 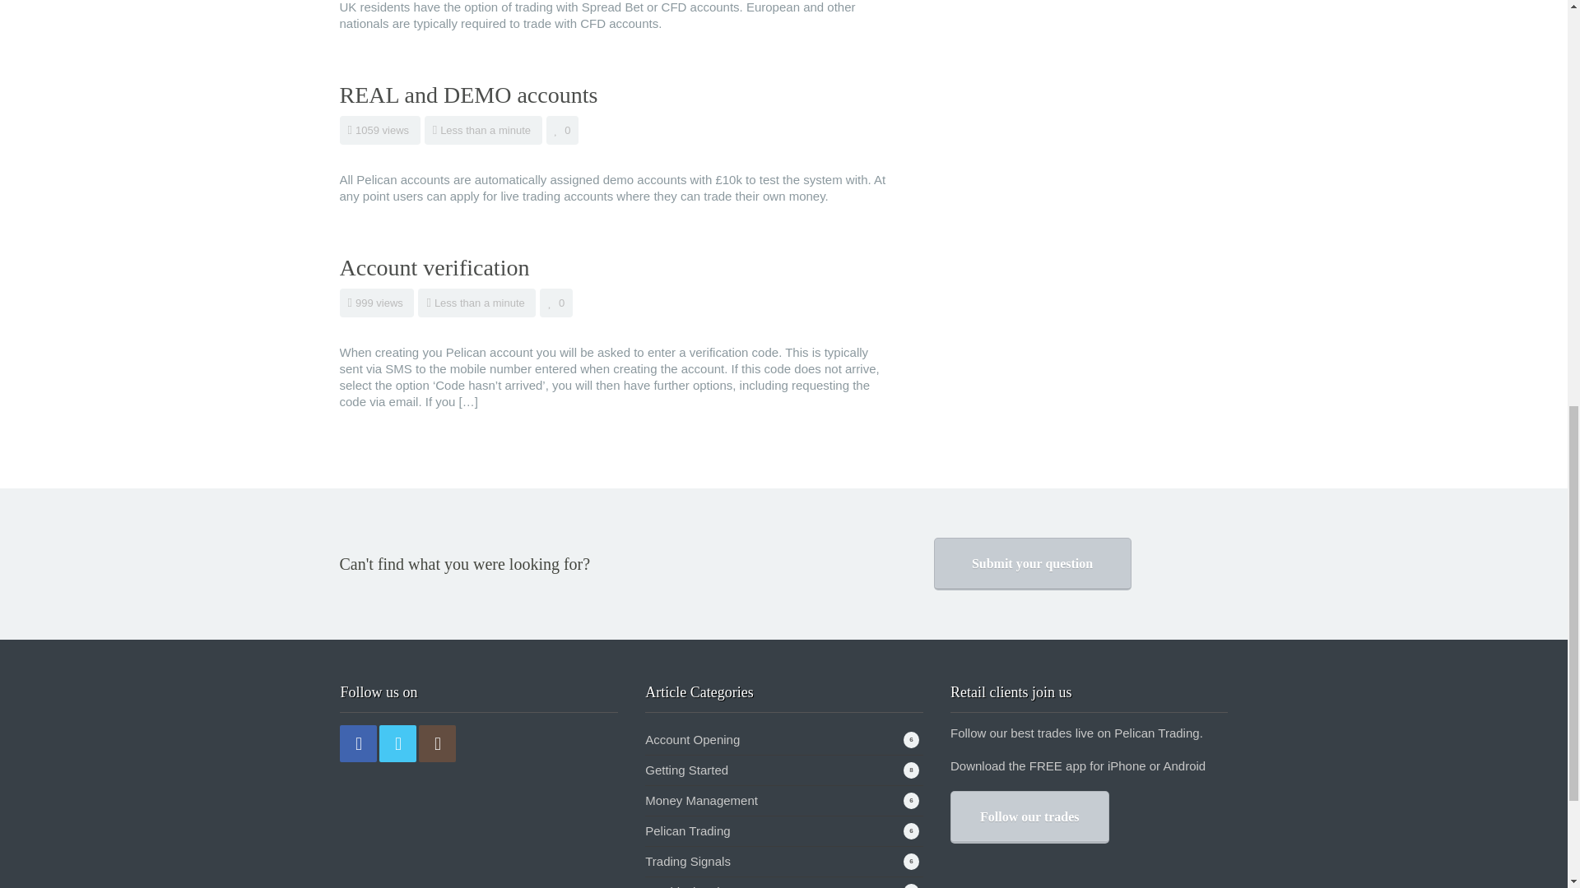 I want to click on Follow our trades, so click(x=1029, y=817).